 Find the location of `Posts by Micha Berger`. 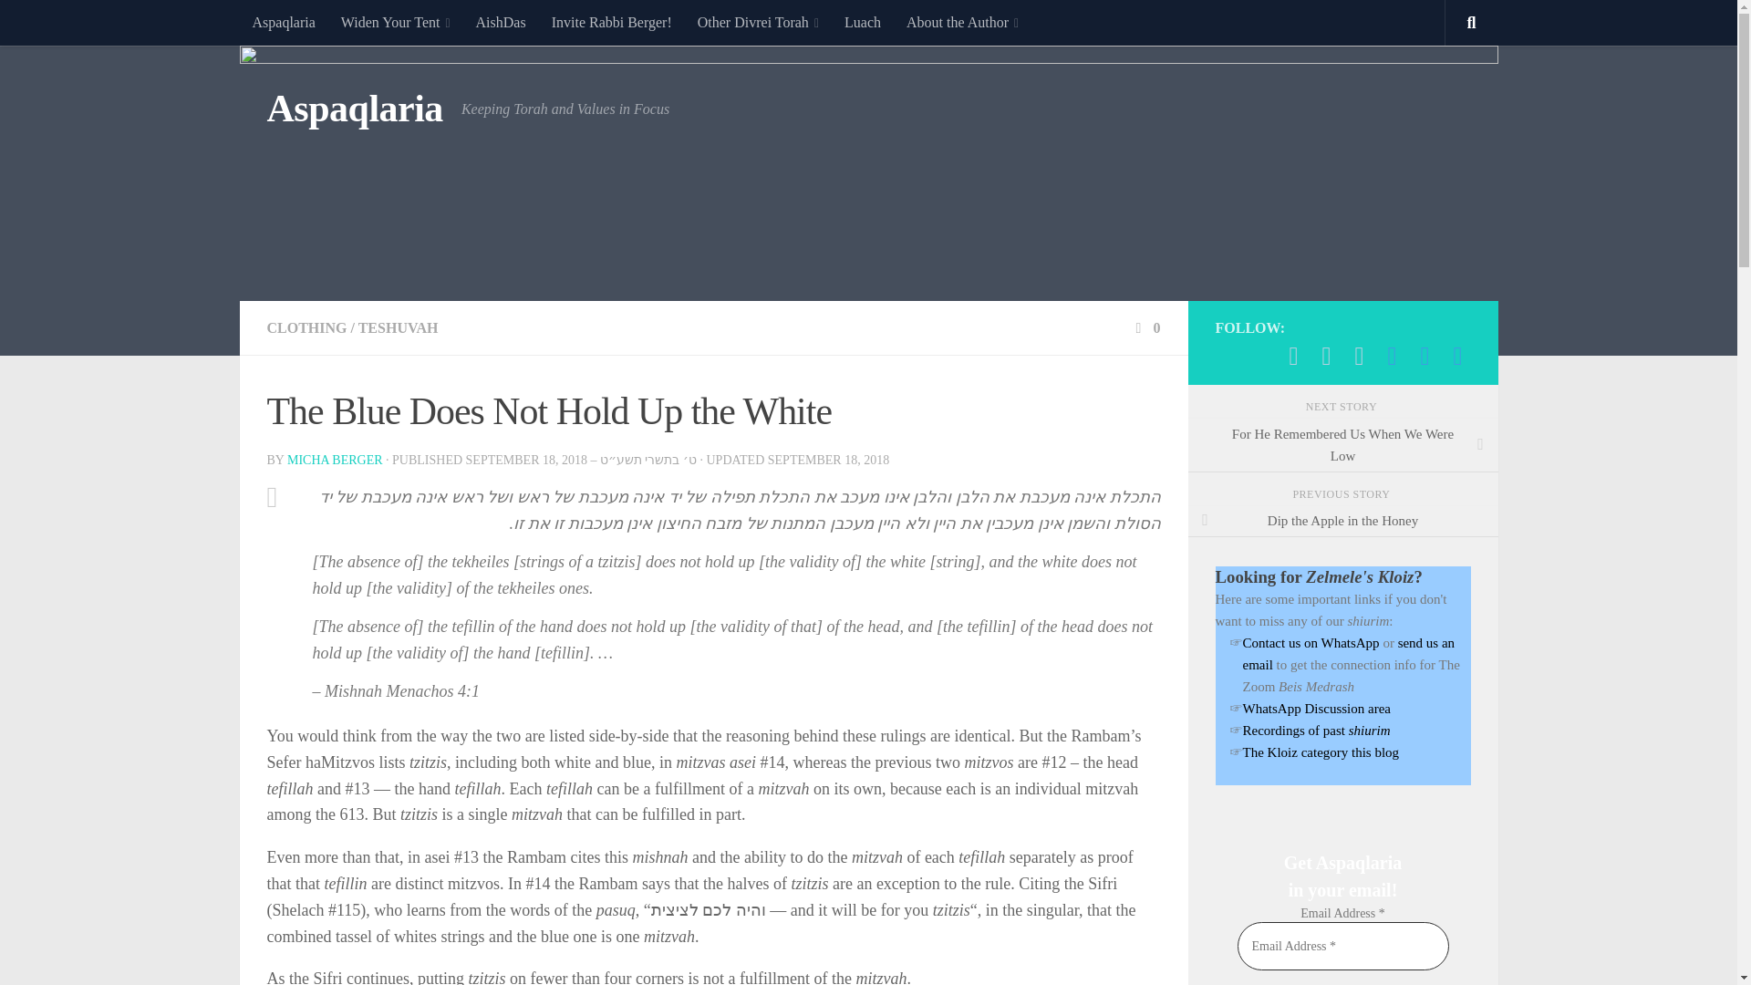

Posts by Micha Berger is located at coordinates (335, 460).